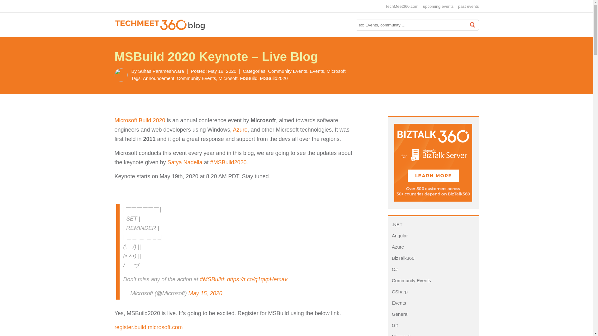 The image size is (598, 336). Describe the element at coordinates (399, 314) in the screenshot. I see `General` at that location.